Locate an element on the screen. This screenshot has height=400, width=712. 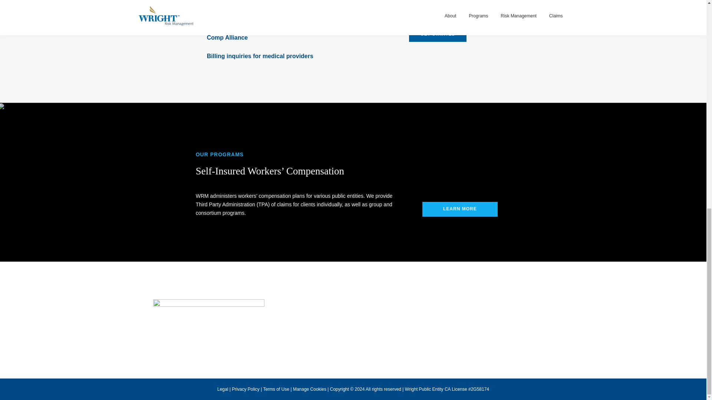
Company History is located at coordinates (381, 313).